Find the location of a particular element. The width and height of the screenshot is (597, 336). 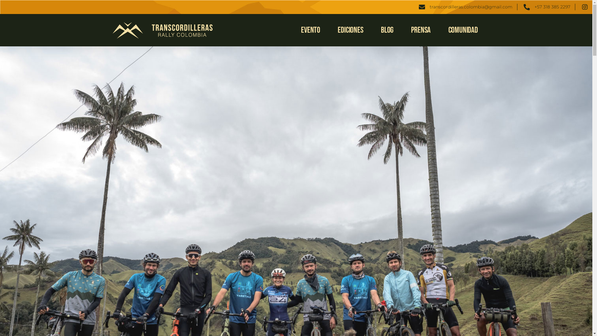

Prensa is located at coordinates (421, 30).